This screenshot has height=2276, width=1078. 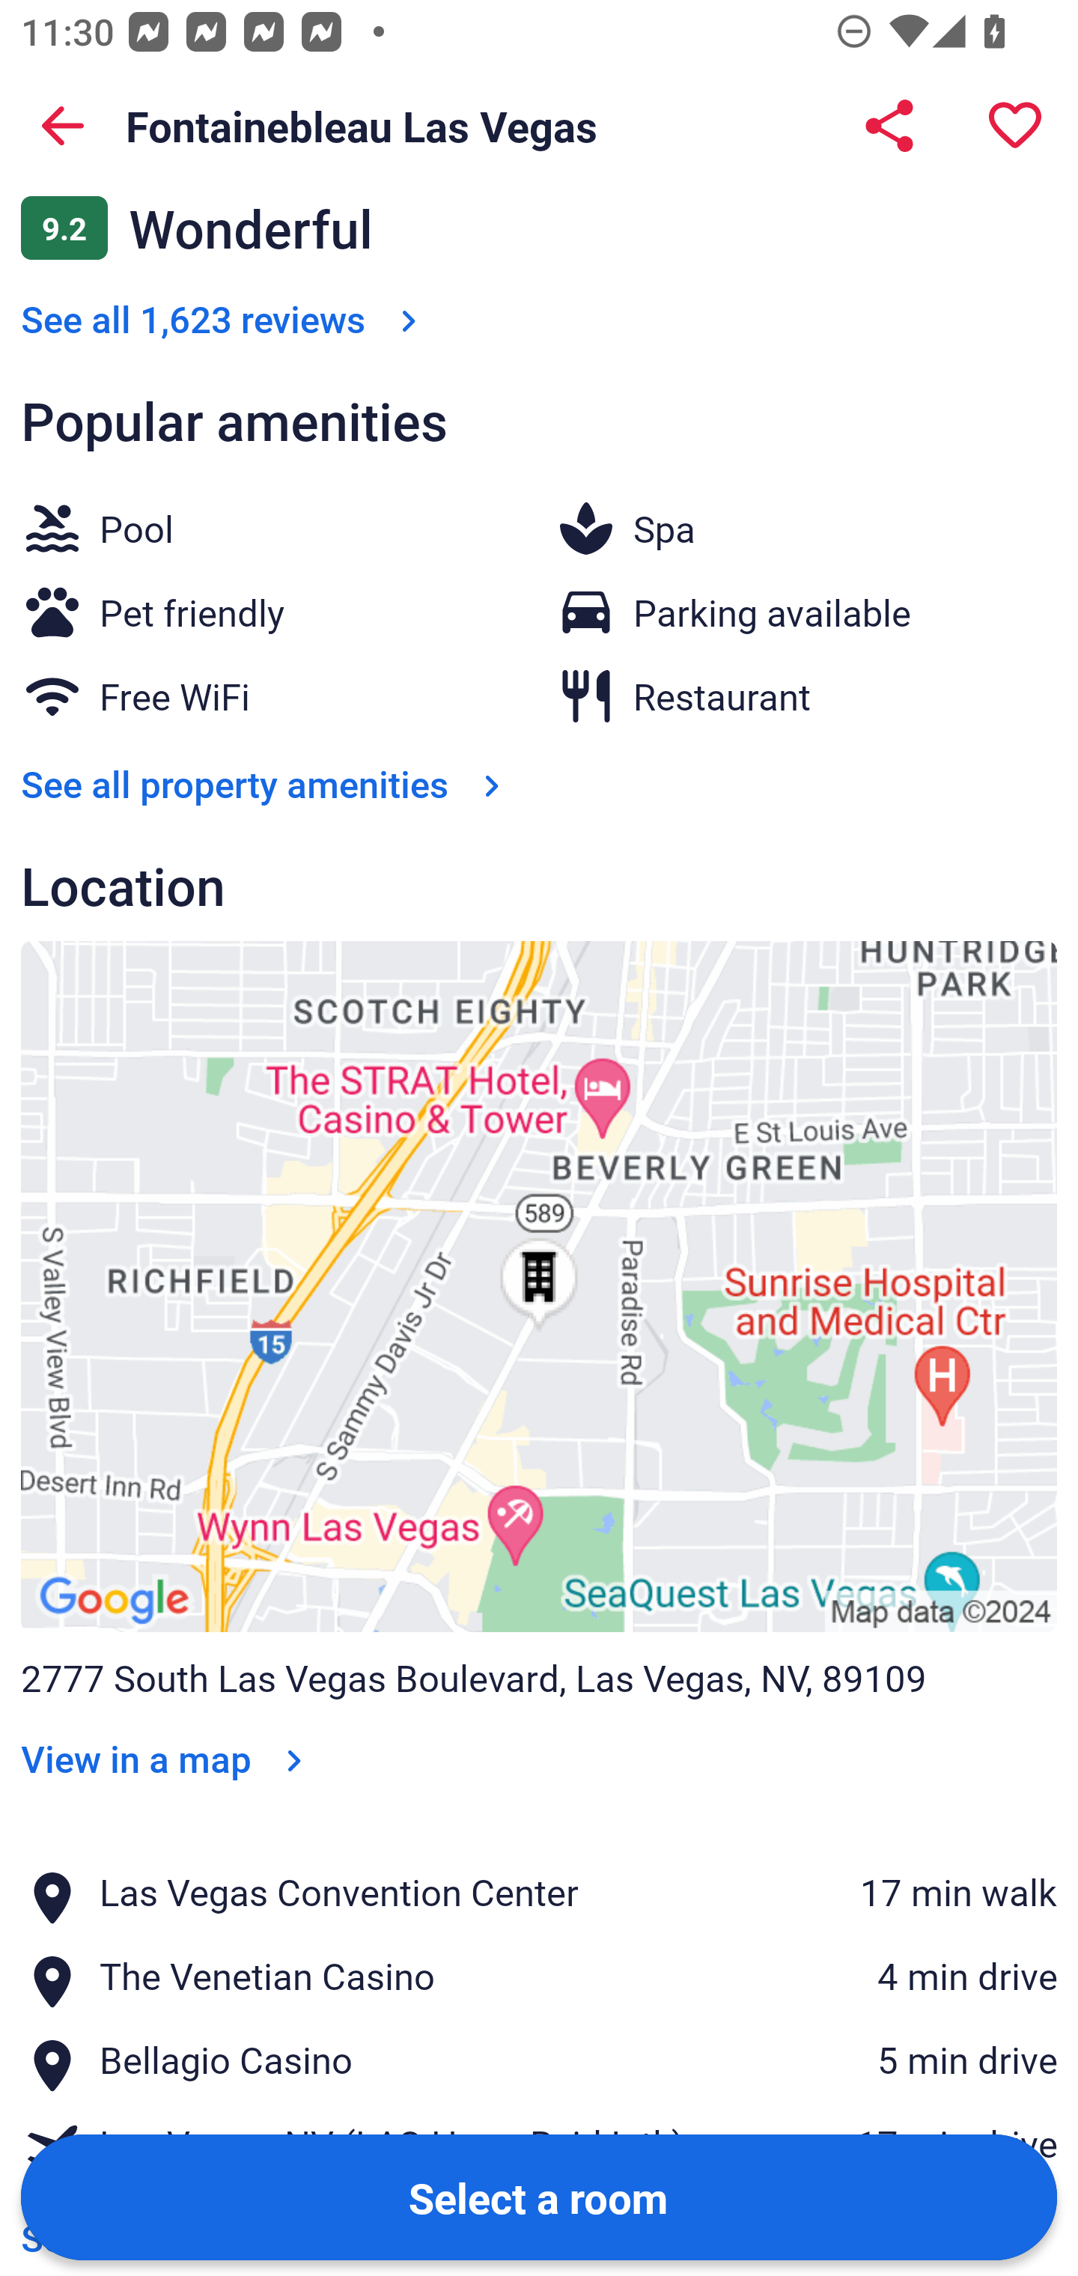 What do you see at coordinates (267, 783) in the screenshot?
I see `See all property amenities` at bounding box center [267, 783].